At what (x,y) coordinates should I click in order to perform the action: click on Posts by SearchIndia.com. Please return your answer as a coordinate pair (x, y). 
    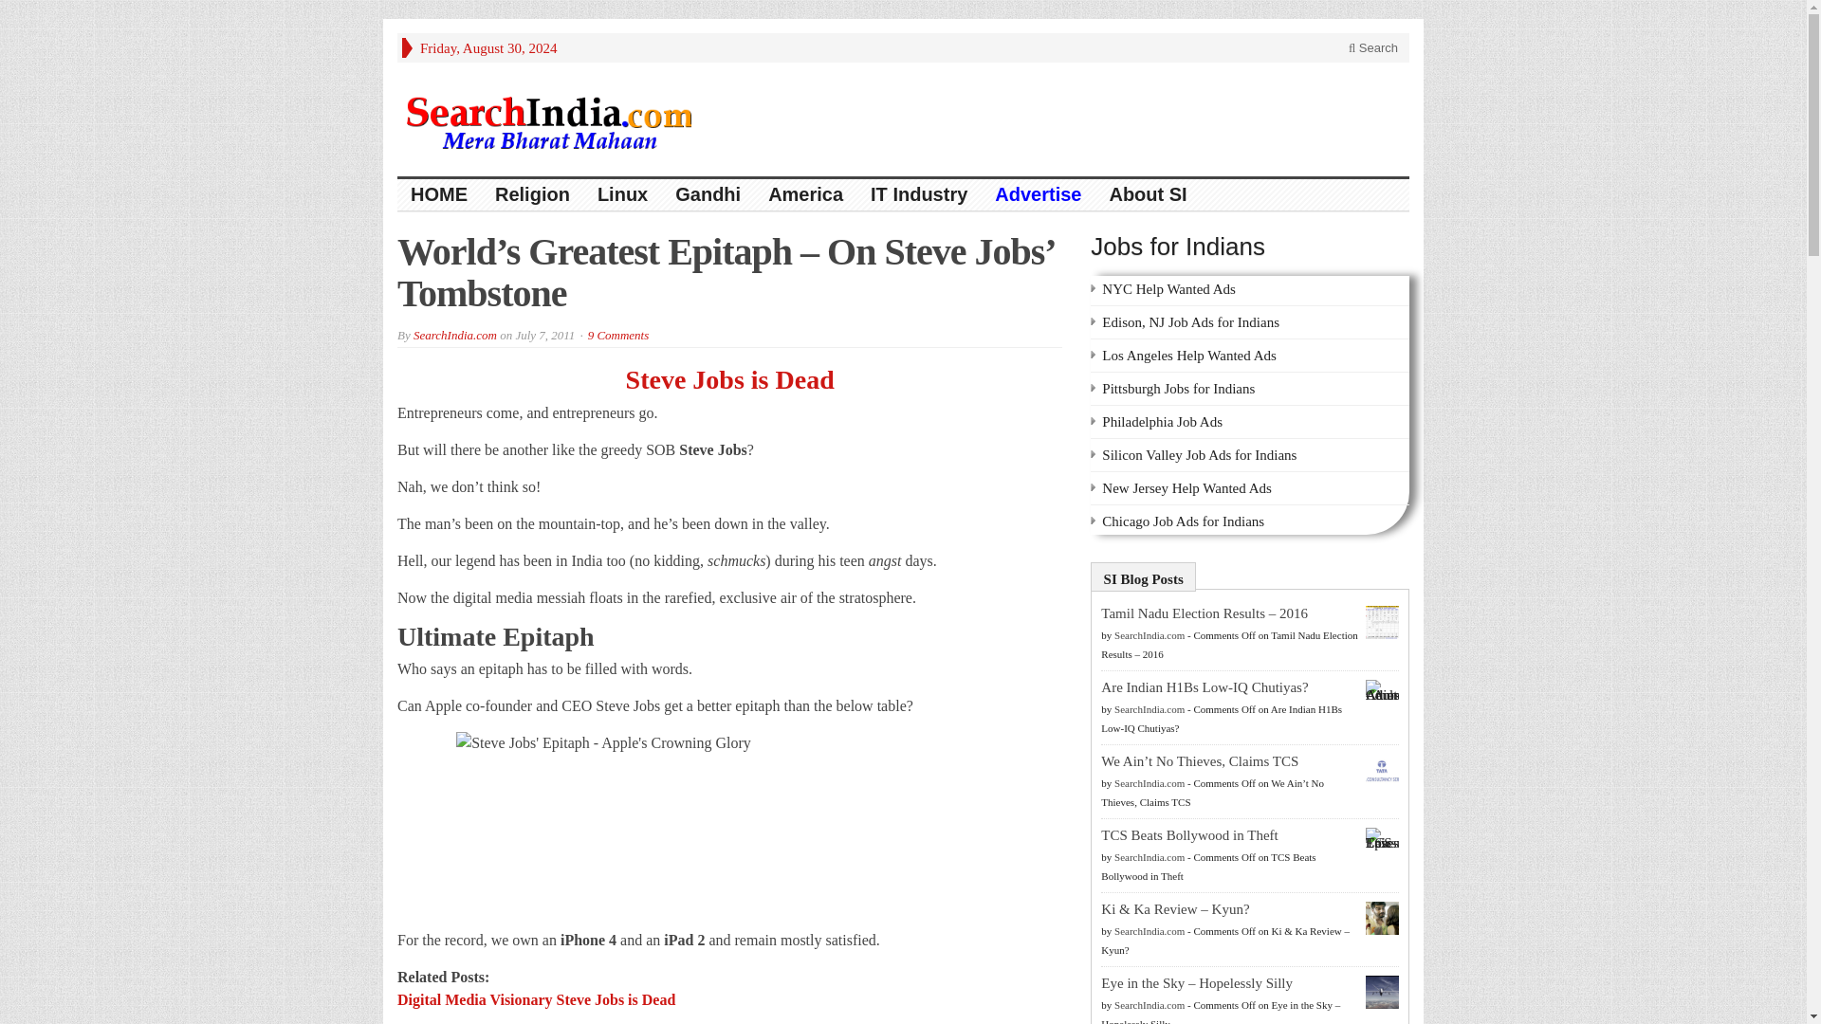
    Looking at the image, I should click on (1150, 708).